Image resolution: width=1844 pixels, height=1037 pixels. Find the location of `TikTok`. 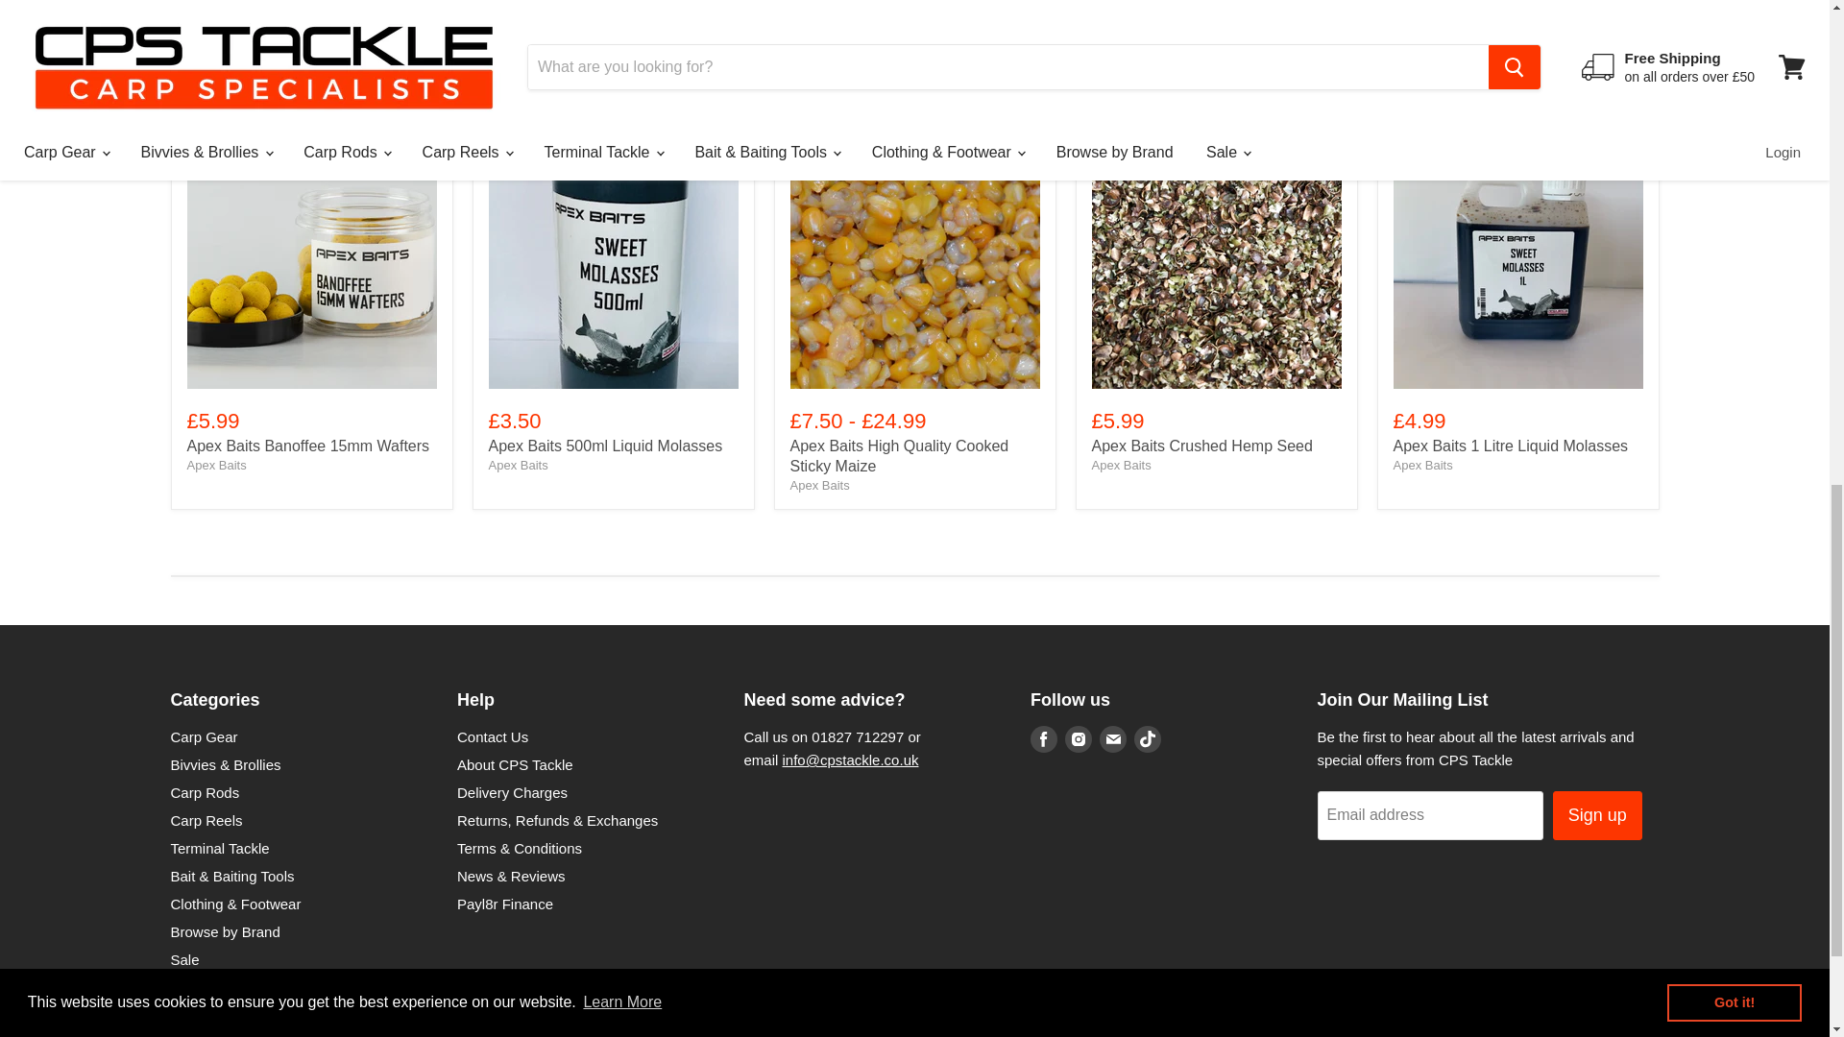

TikTok is located at coordinates (1147, 739).